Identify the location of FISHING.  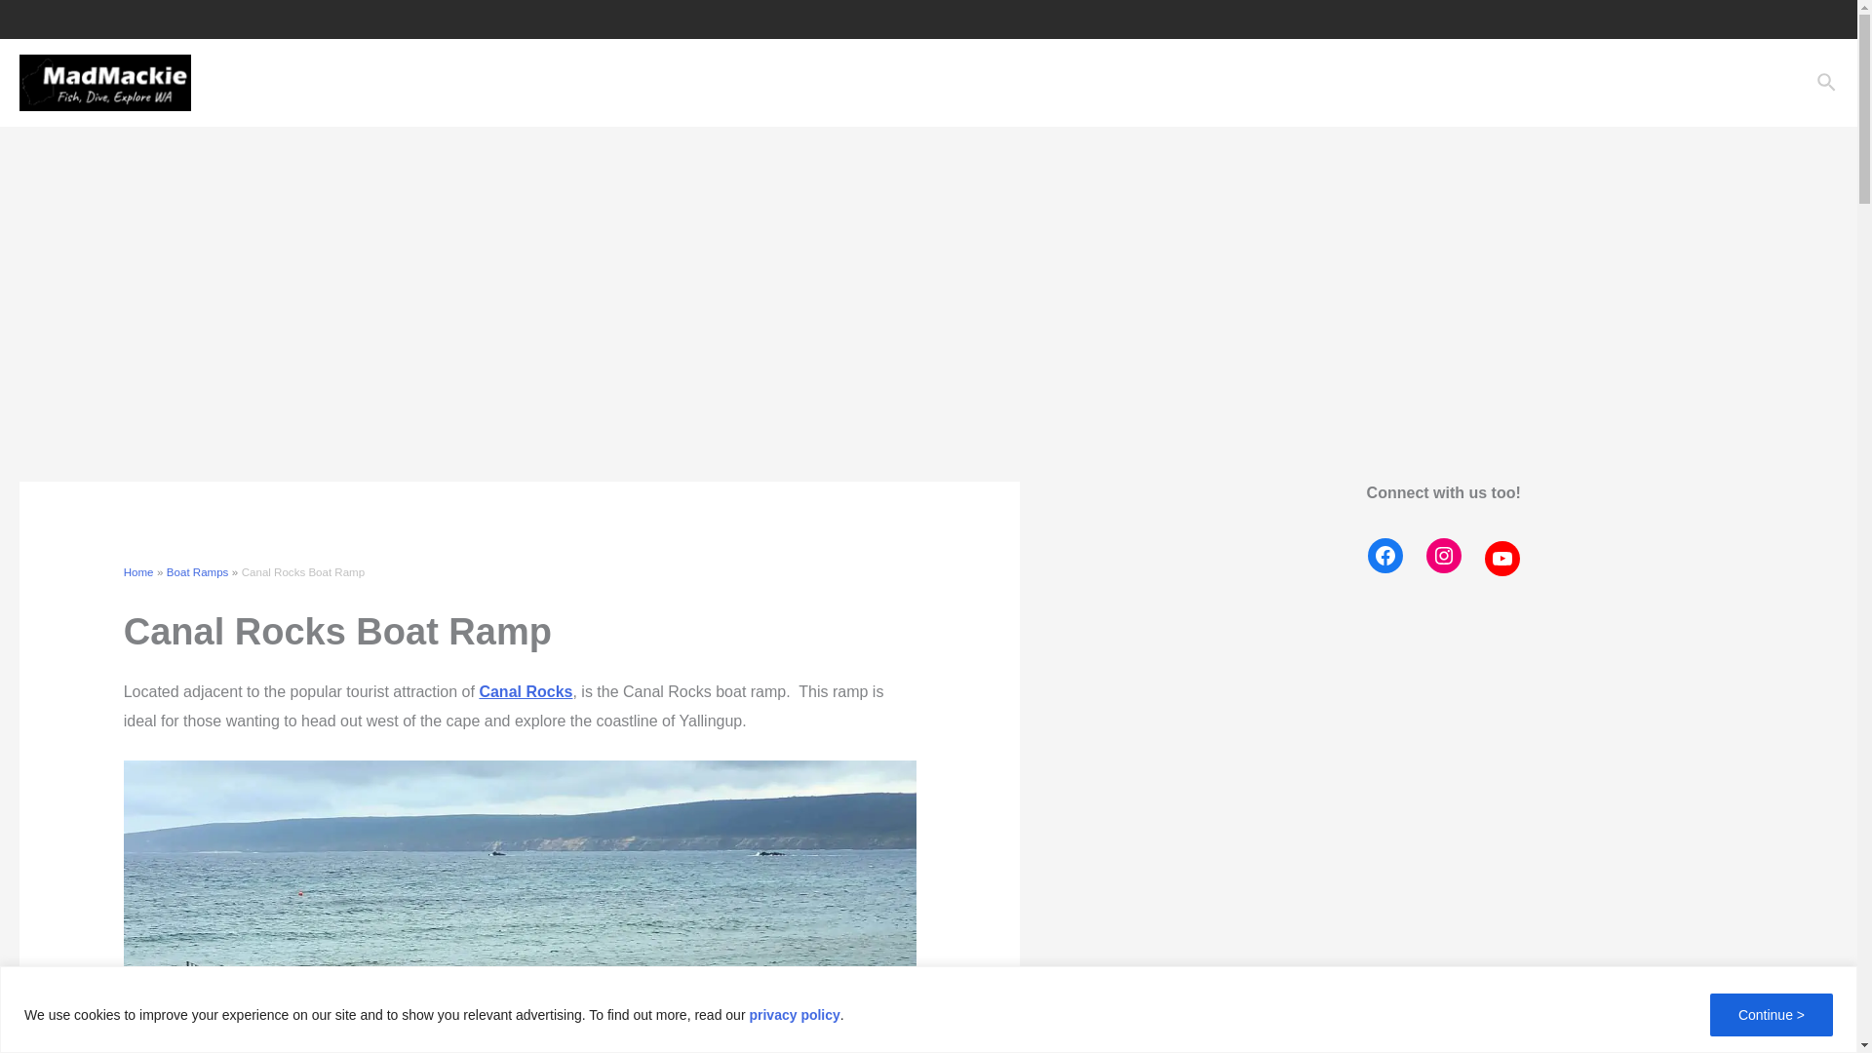
(1155, 83).